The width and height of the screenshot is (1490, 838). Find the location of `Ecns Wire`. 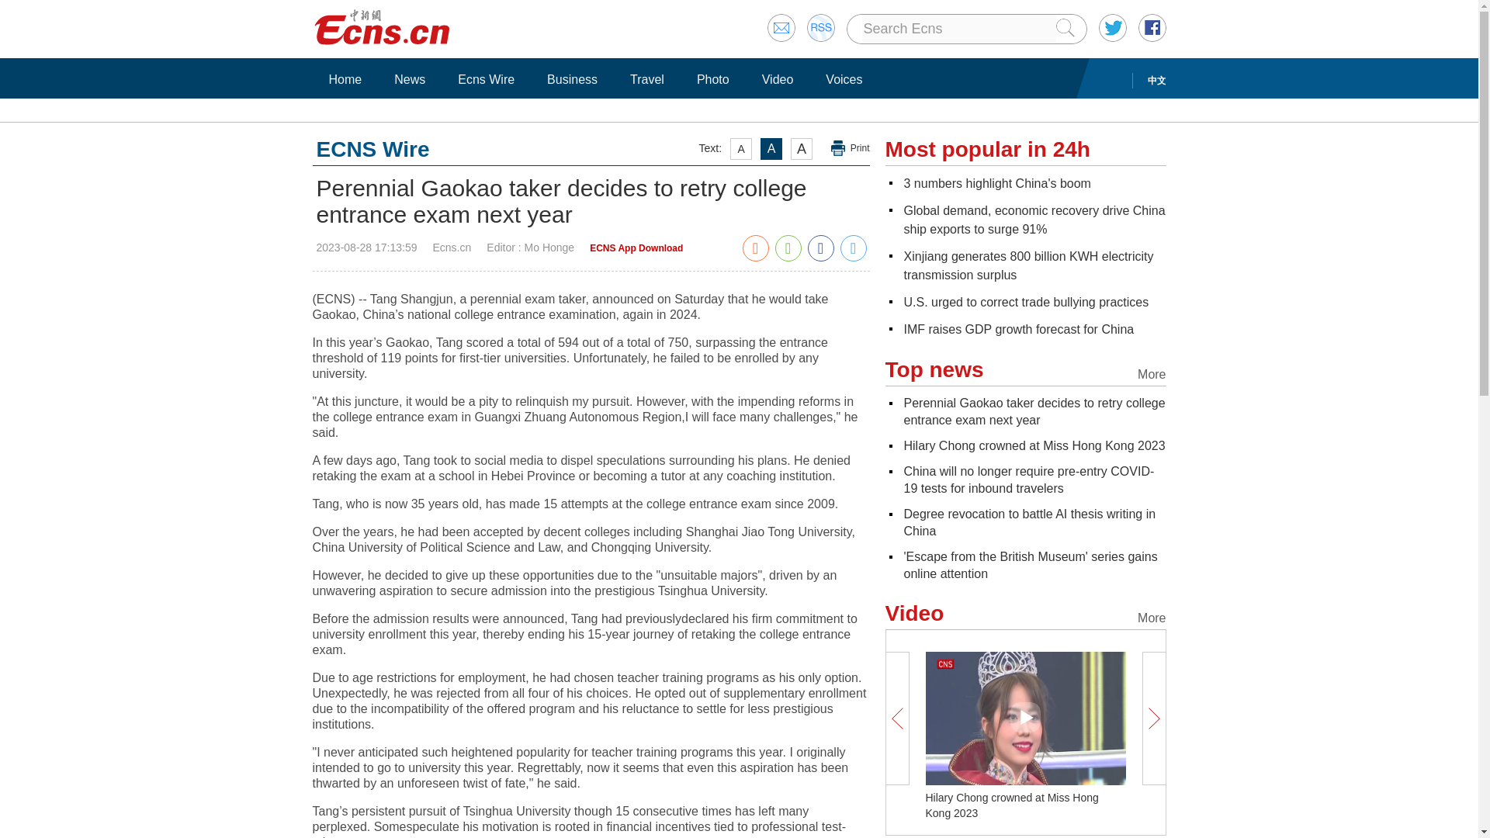

Ecns Wire is located at coordinates (486, 79).